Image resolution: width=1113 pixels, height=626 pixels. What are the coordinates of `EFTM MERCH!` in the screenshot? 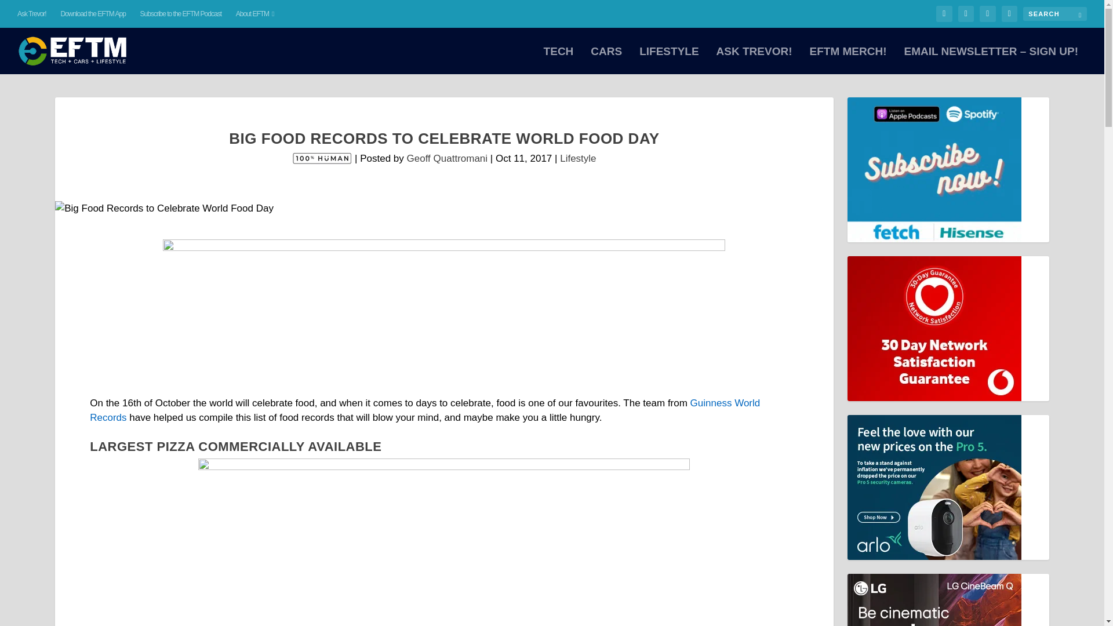 It's located at (848, 60).